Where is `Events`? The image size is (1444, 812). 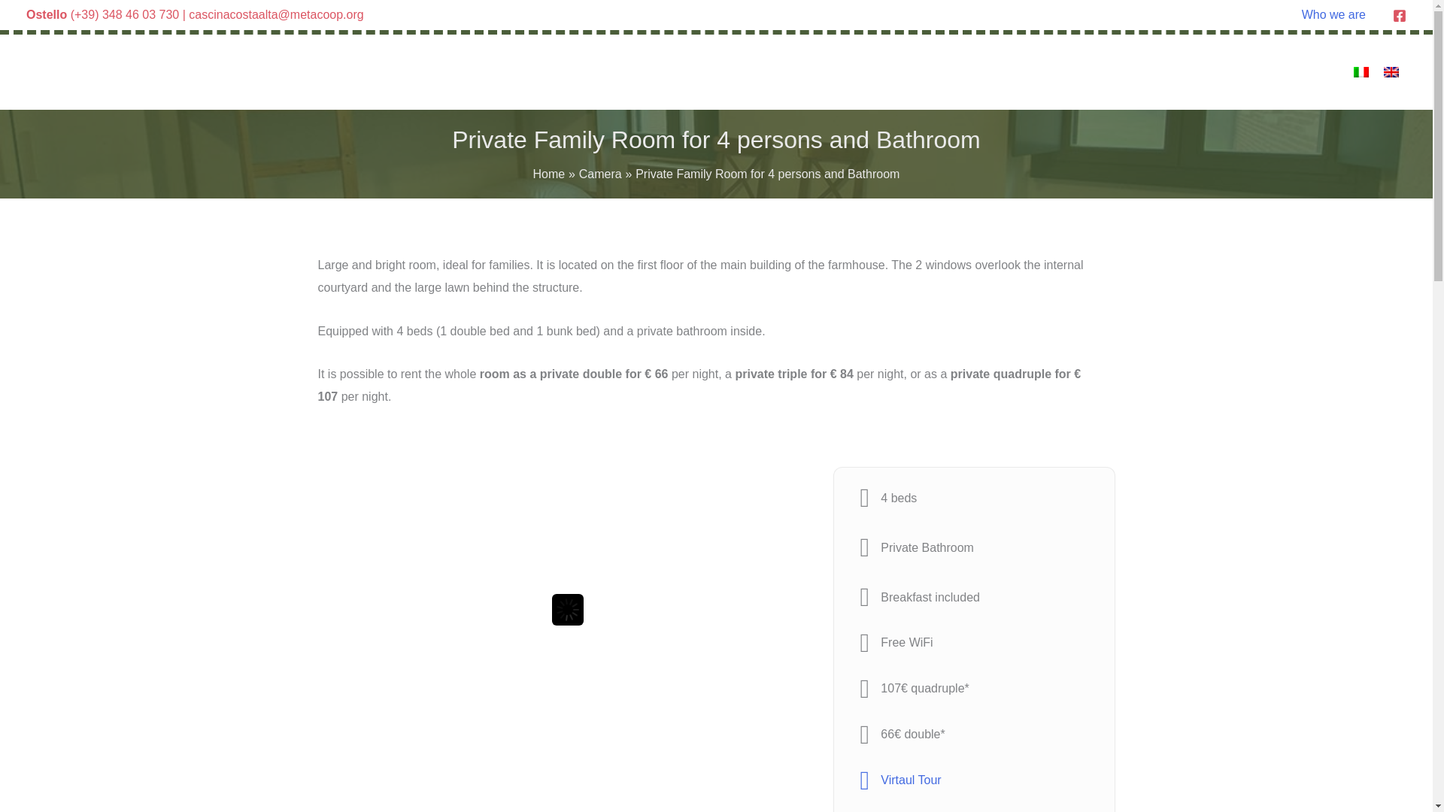 Events is located at coordinates (1178, 71).